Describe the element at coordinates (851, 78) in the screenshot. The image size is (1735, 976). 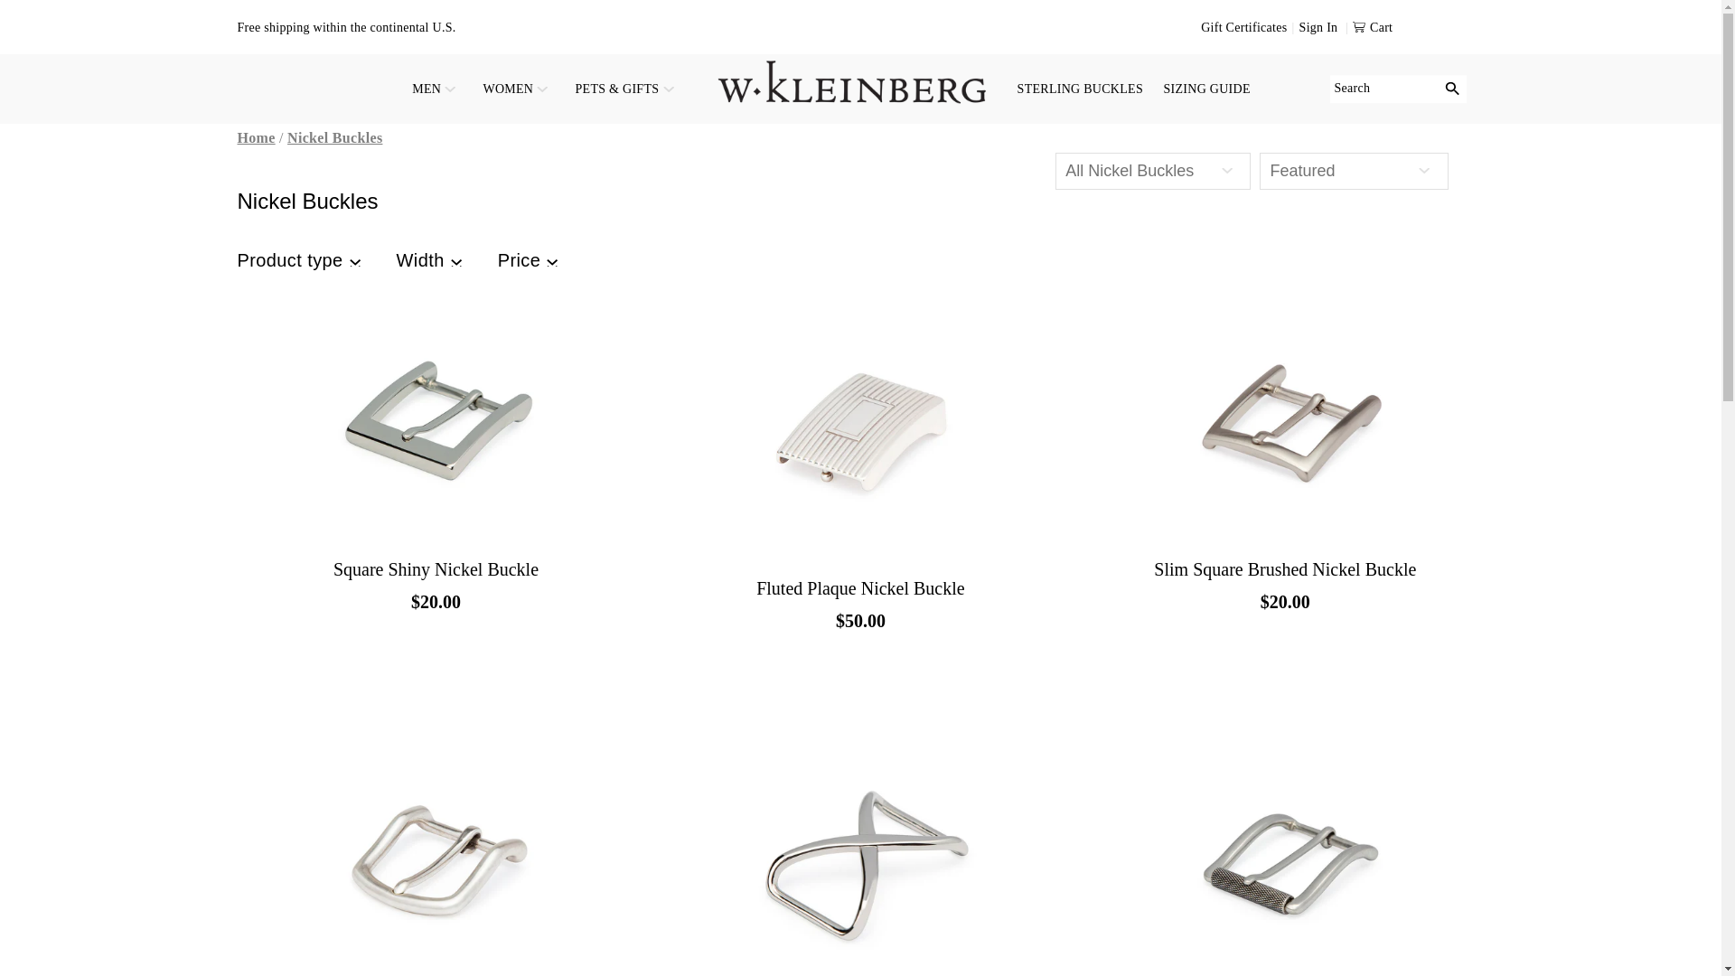
I see `w.kleinberg` at that location.